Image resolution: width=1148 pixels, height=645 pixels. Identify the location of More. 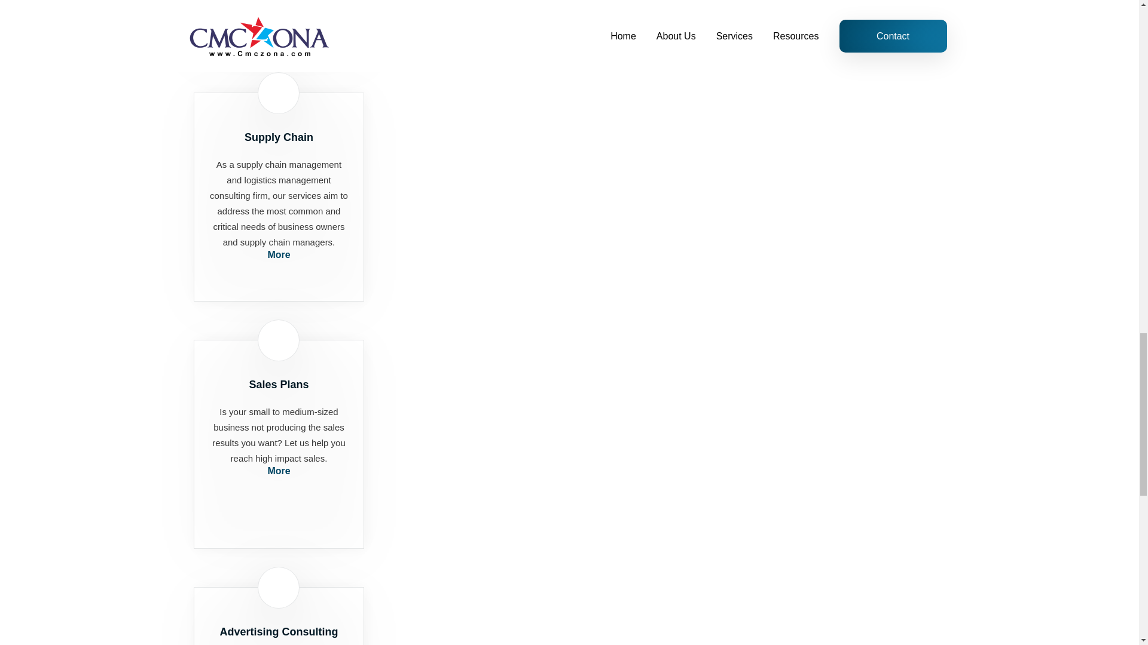
(279, 7).